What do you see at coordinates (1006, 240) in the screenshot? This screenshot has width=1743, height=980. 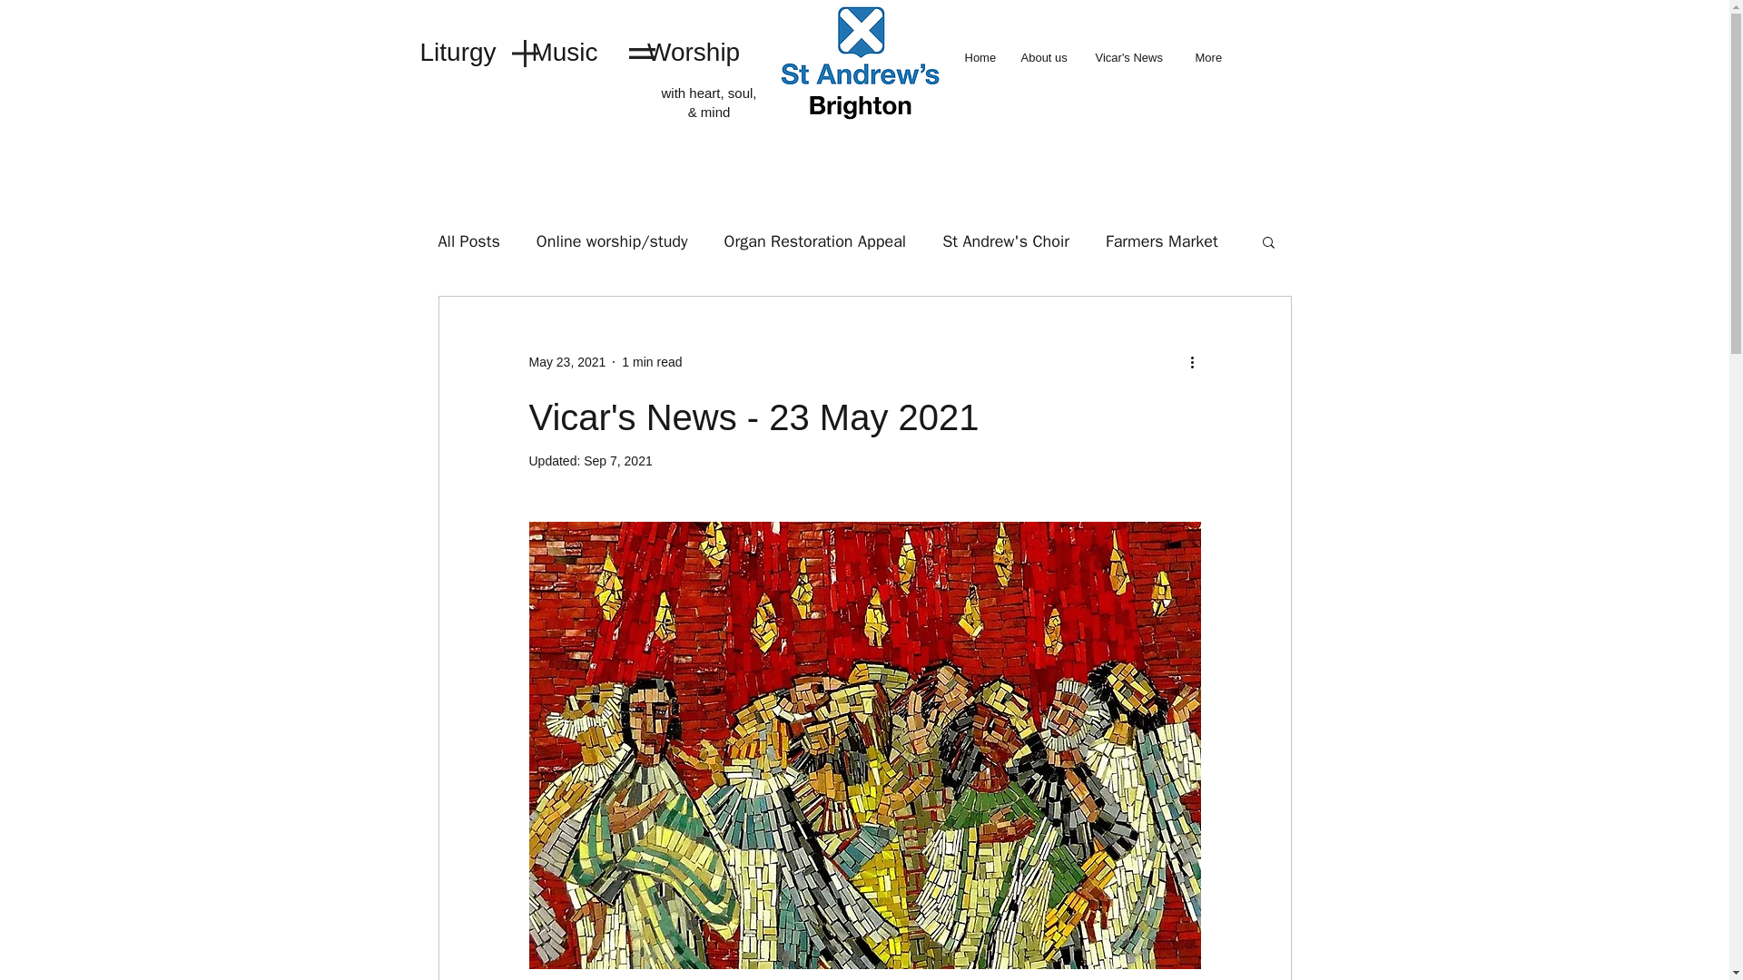 I see `St Andrew's Choir` at bounding box center [1006, 240].